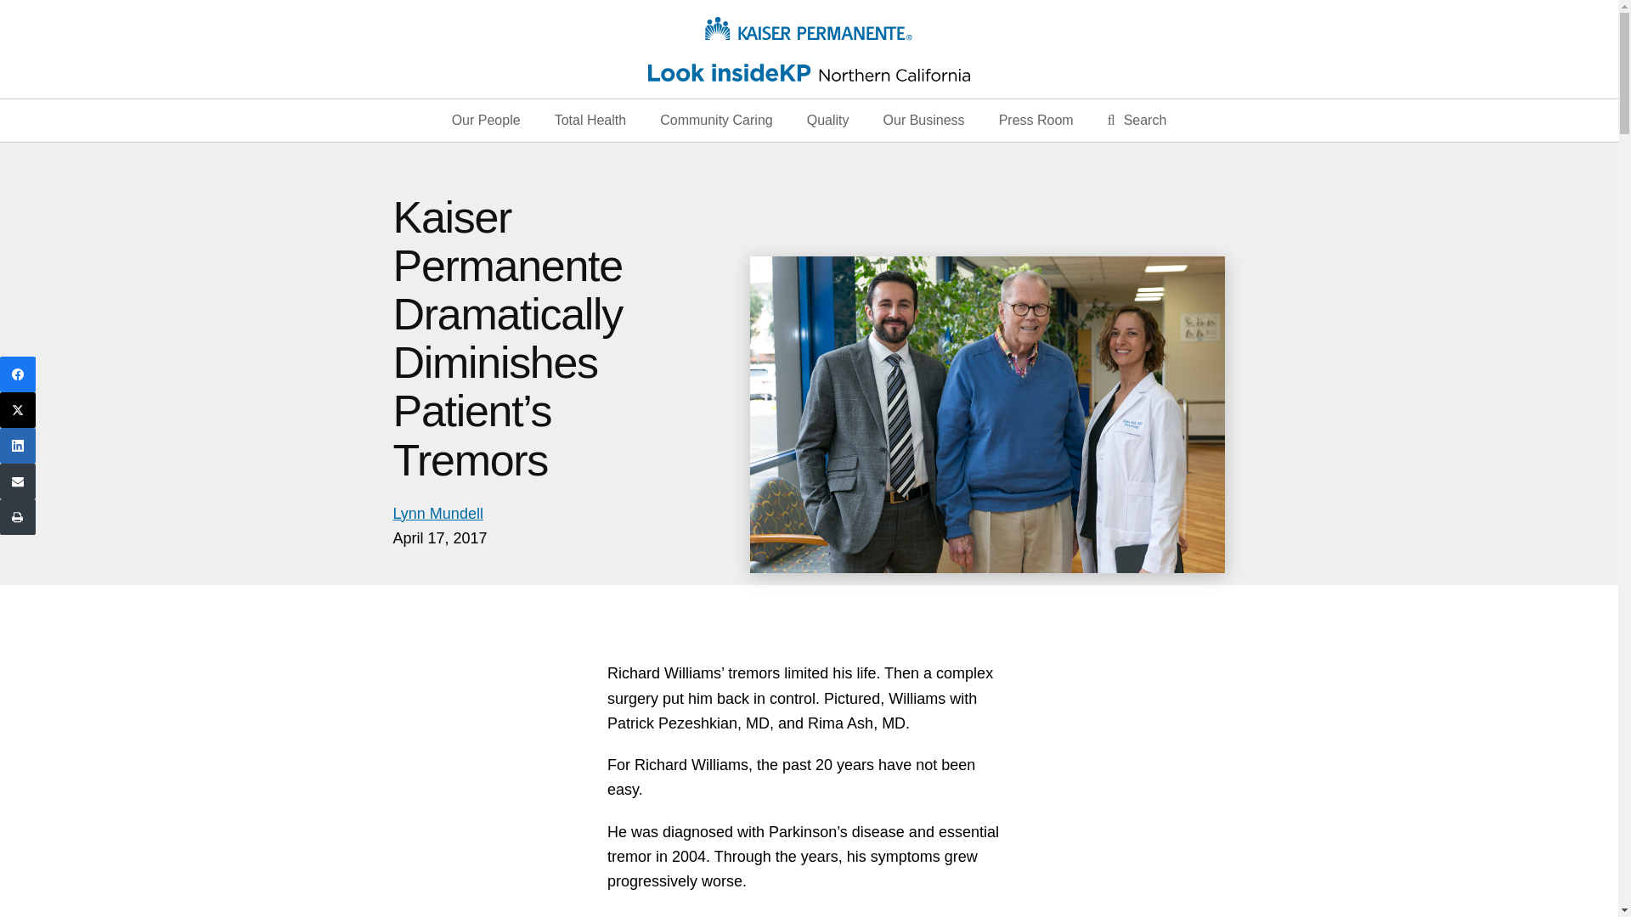 The height and width of the screenshot is (917, 1631). What do you see at coordinates (437, 513) in the screenshot?
I see `Lynn Mundell` at bounding box center [437, 513].